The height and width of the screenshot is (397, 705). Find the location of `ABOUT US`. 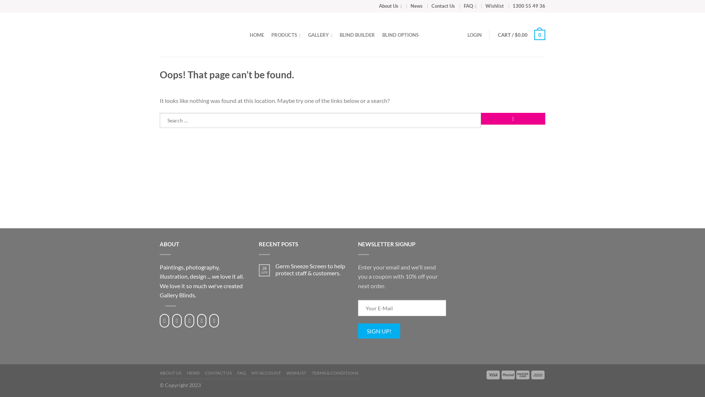

ABOUT US is located at coordinates (170, 374).